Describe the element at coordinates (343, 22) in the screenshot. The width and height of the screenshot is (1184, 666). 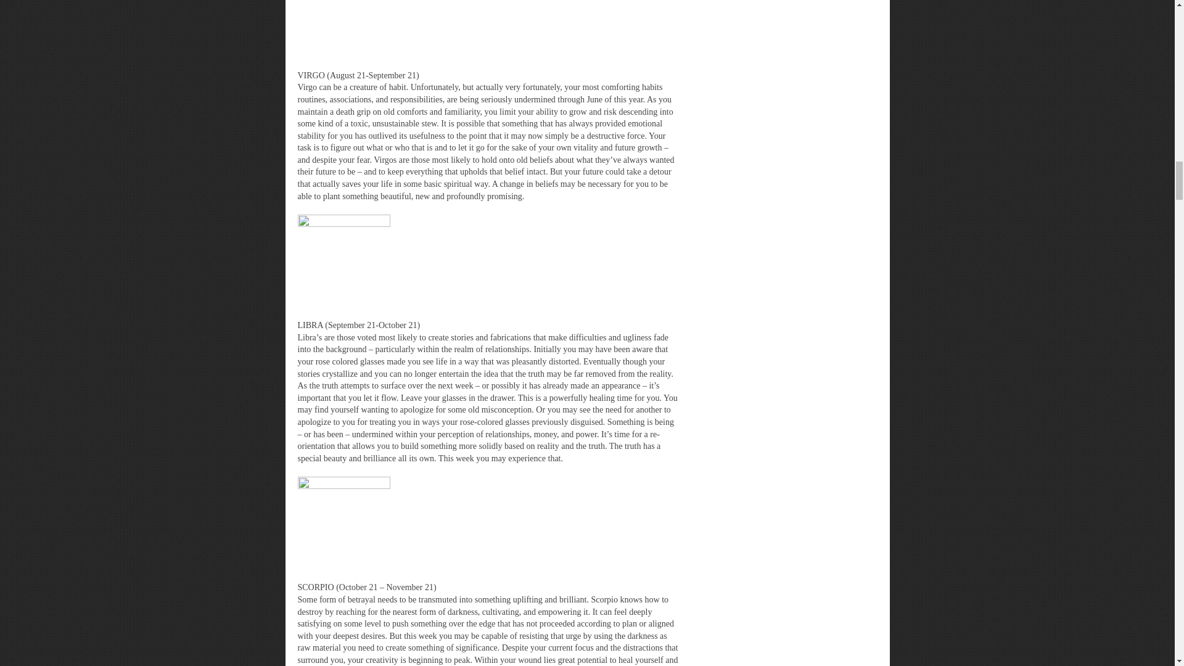
I see `virgo` at that location.